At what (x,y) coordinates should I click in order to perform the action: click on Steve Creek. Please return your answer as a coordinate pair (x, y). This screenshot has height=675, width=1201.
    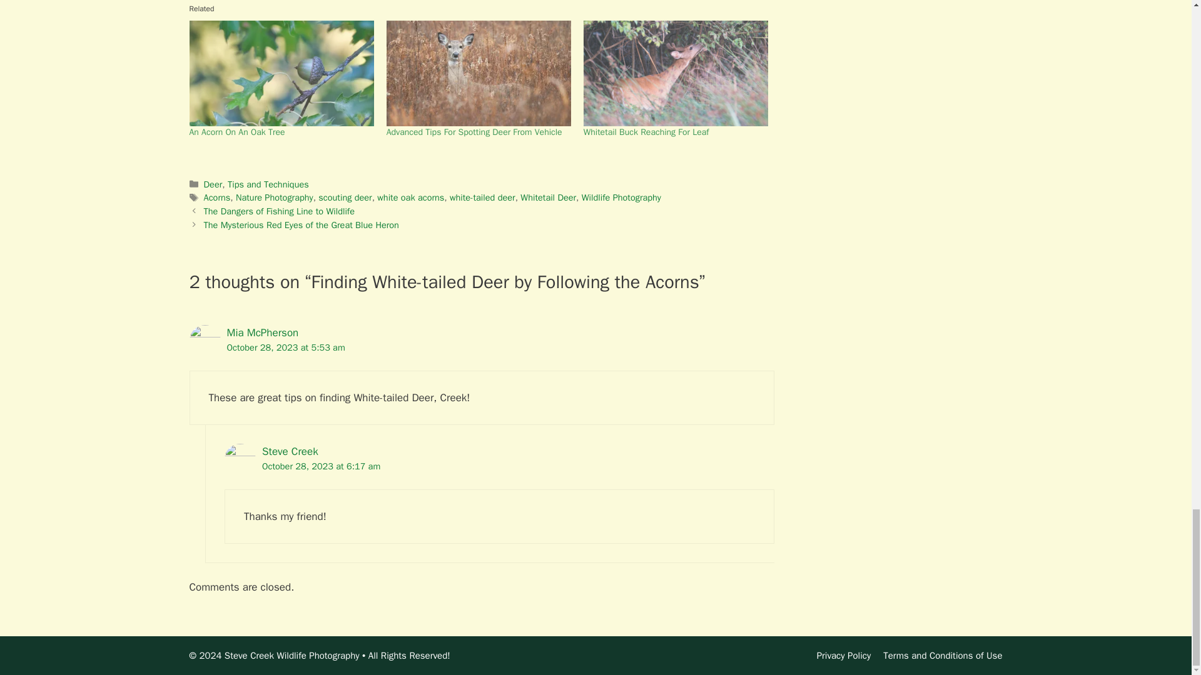
    Looking at the image, I should click on (290, 451).